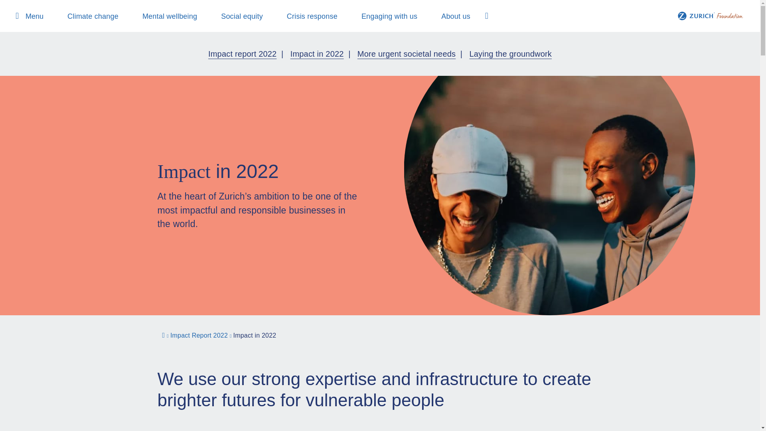 The image size is (766, 431). What do you see at coordinates (164, 16) in the screenshot?
I see `Mental wellbeing` at bounding box center [164, 16].